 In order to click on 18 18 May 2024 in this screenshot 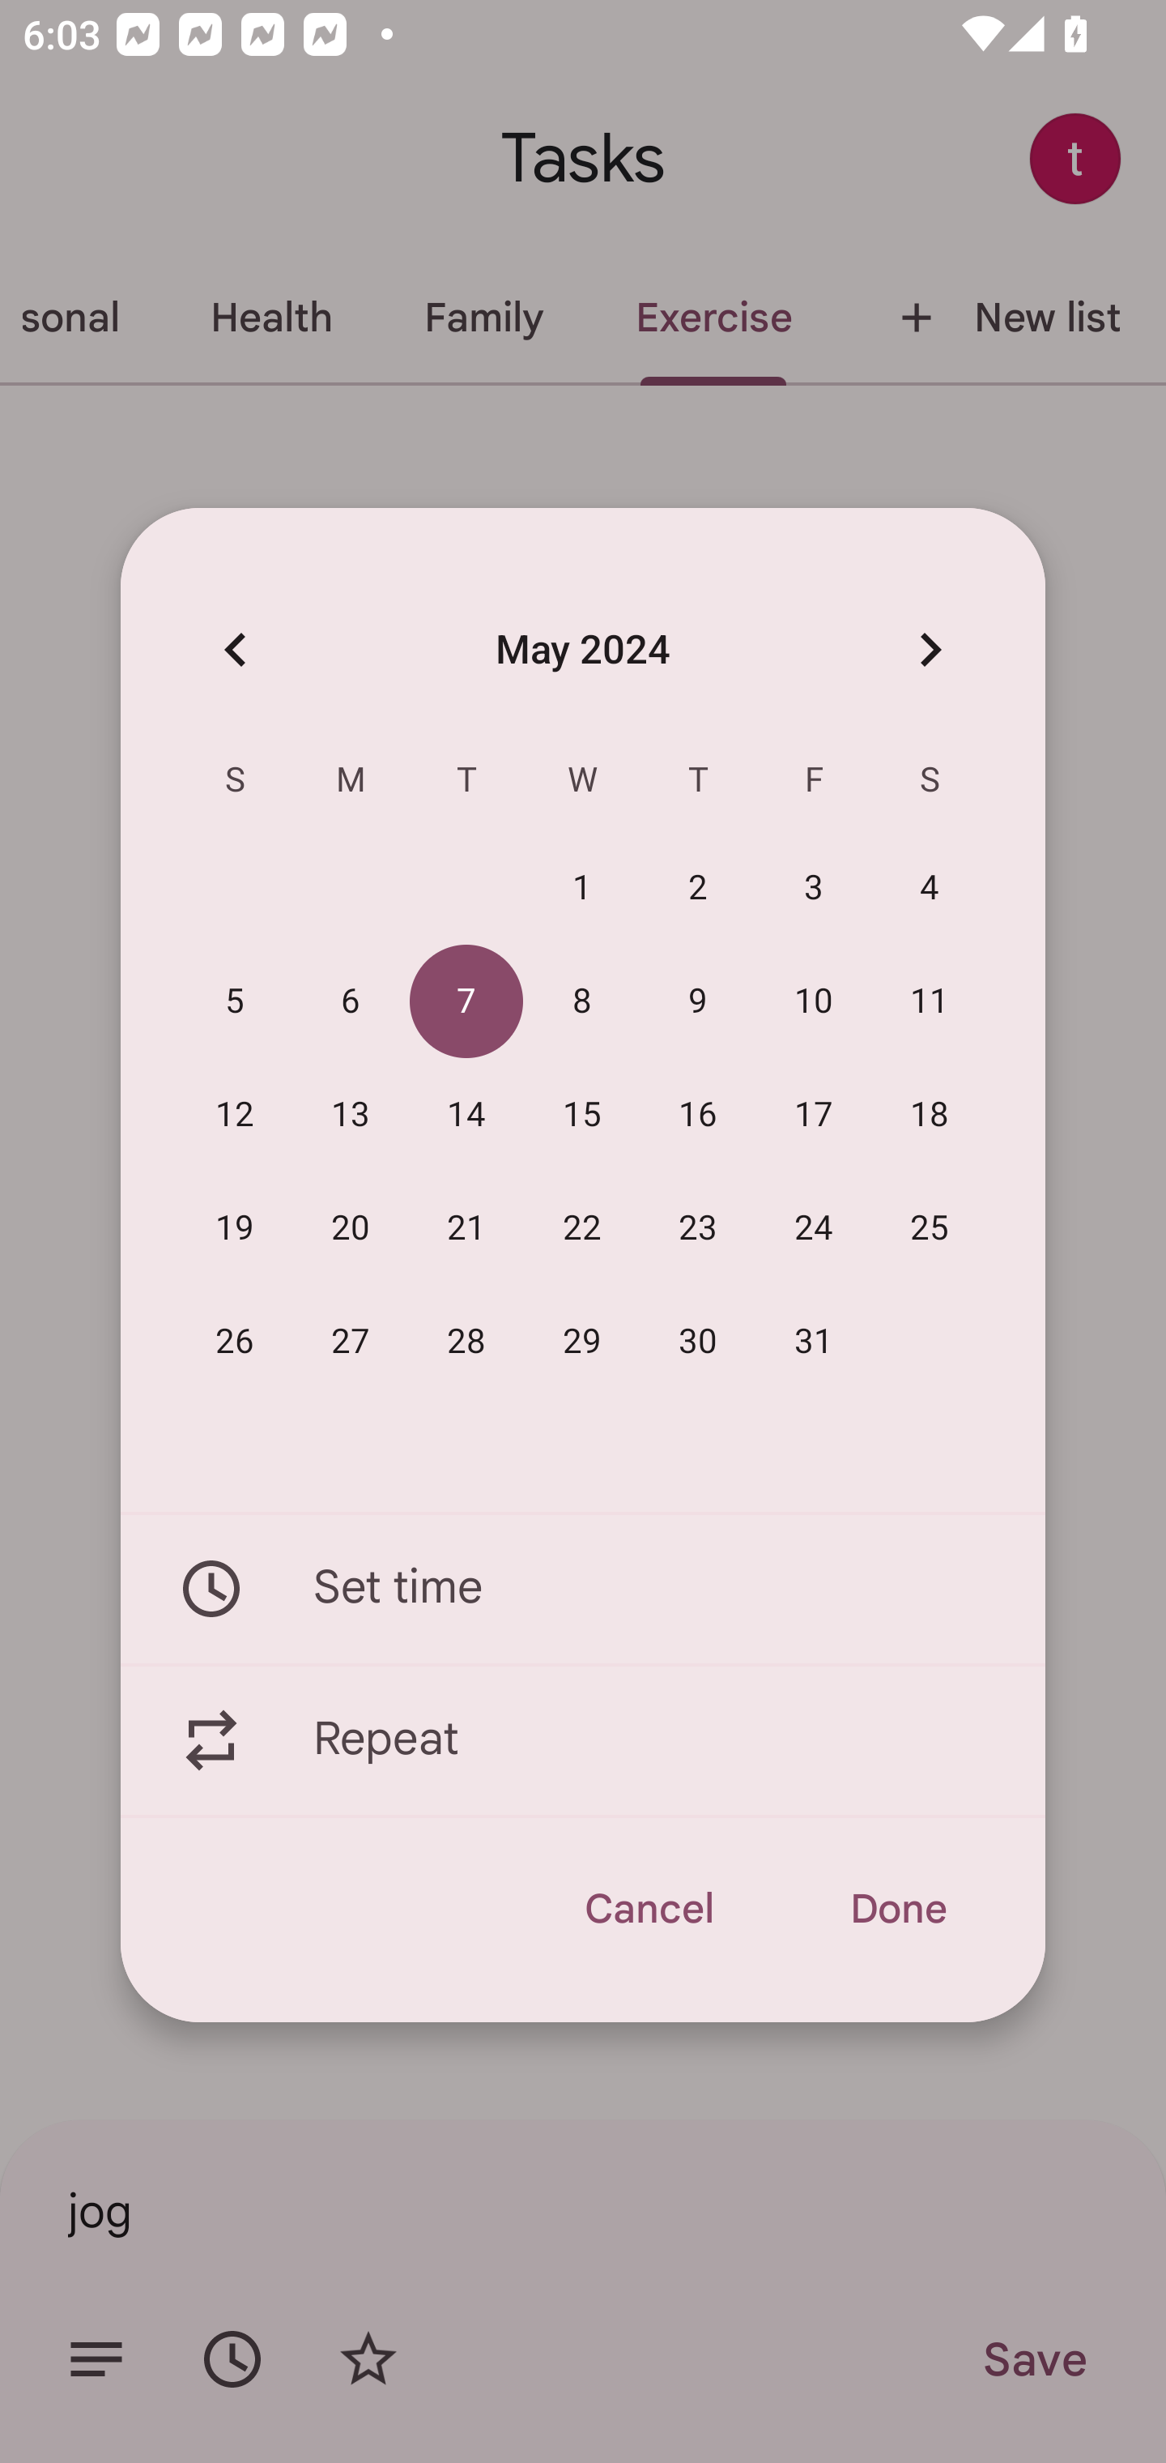, I will do `click(930, 1116)`.